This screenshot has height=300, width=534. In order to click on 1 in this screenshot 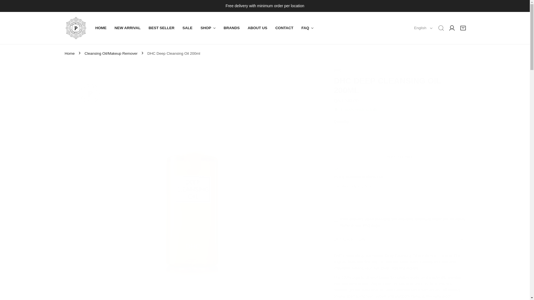, I will do `click(353, 134)`.